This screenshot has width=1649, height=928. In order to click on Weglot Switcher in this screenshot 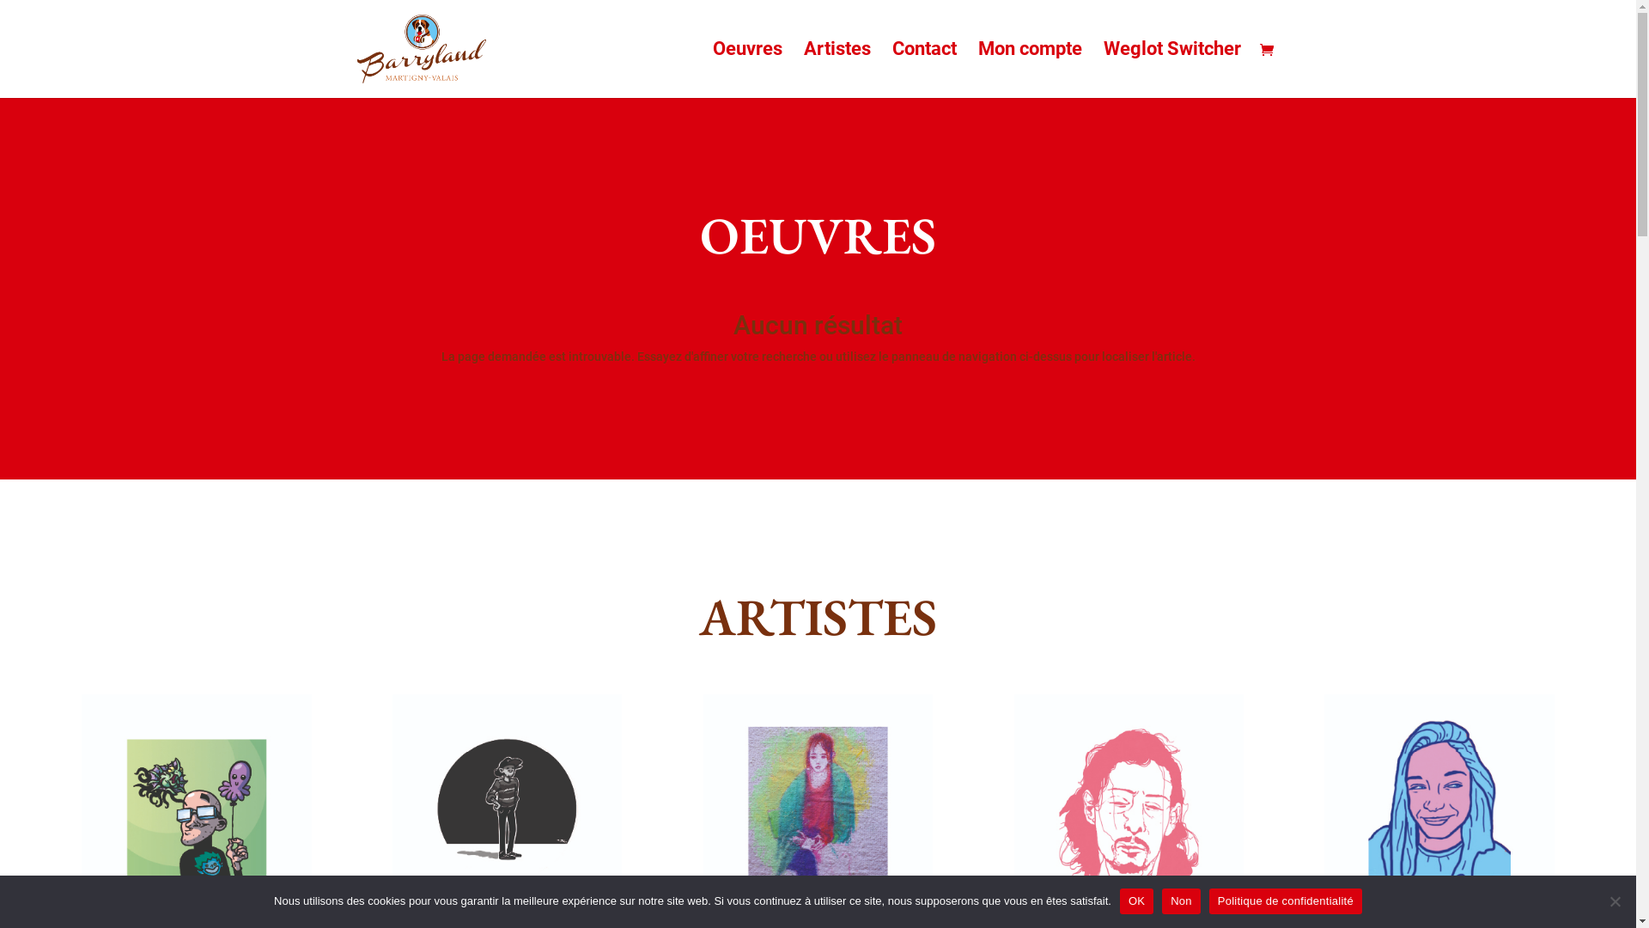, I will do `click(1171, 70)`.